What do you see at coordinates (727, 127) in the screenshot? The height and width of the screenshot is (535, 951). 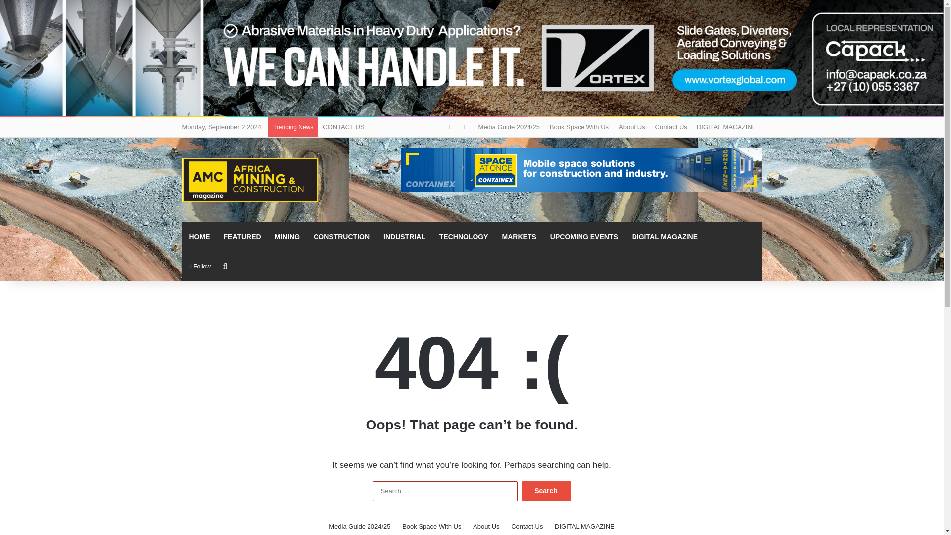 I see `DIGITAL MAGAZINE` at bounding box center [727, 127].